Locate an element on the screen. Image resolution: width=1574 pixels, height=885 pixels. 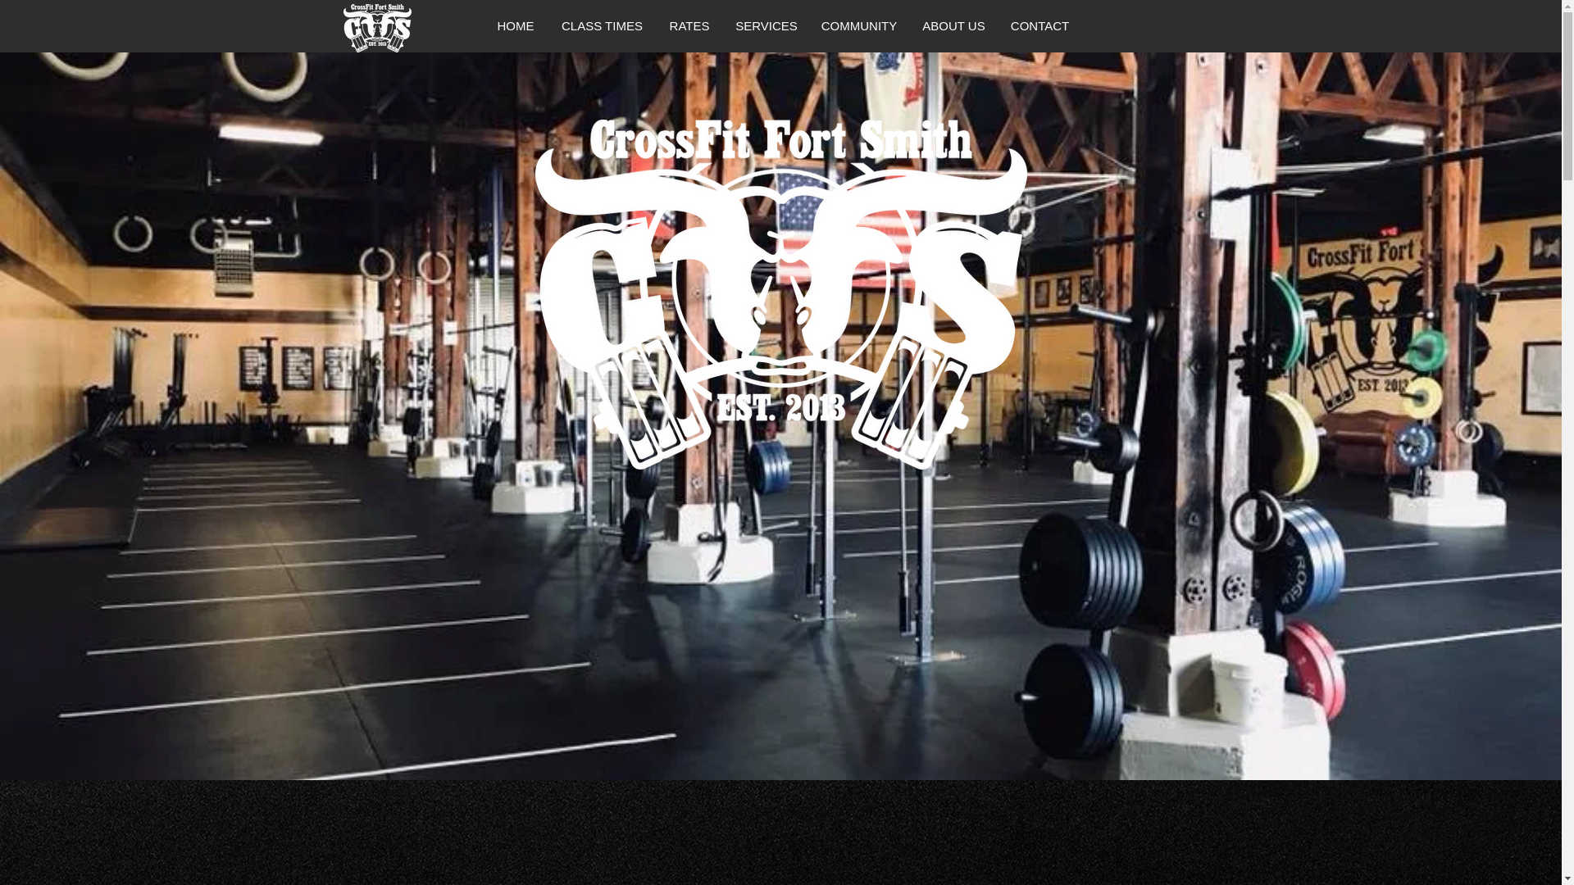
SERVICES is located at coordinates (766, 26).